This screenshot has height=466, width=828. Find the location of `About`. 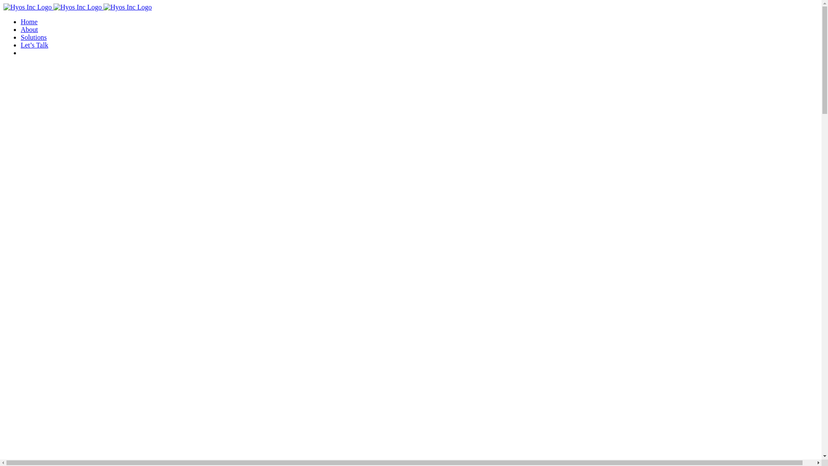

About is located at coordinates (29, 29).